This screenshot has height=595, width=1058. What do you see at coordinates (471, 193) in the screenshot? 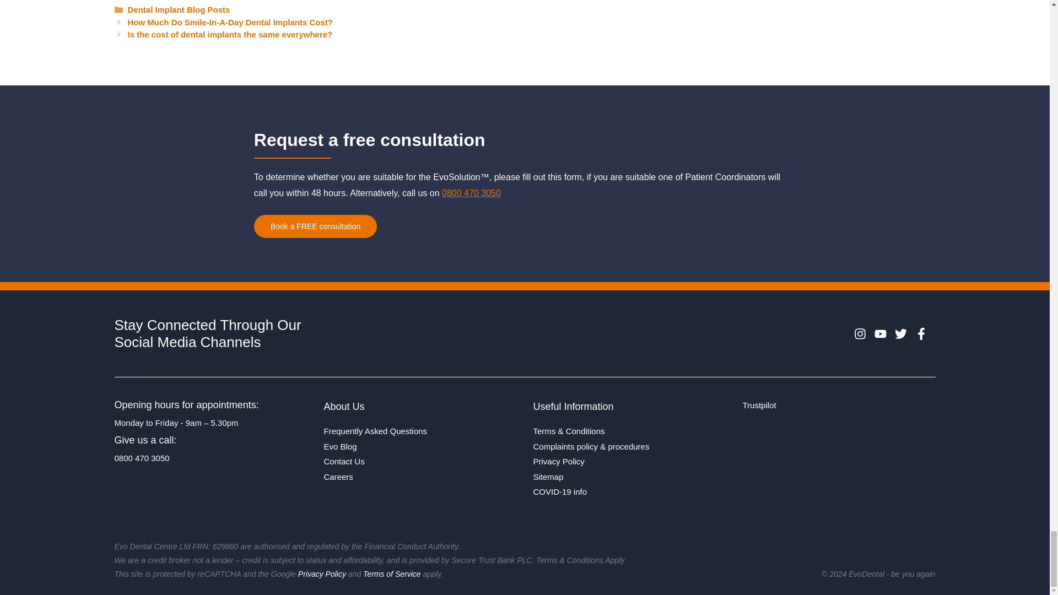
I see `Click to Call:0800 470 3050` at bounding box center [471, 193].